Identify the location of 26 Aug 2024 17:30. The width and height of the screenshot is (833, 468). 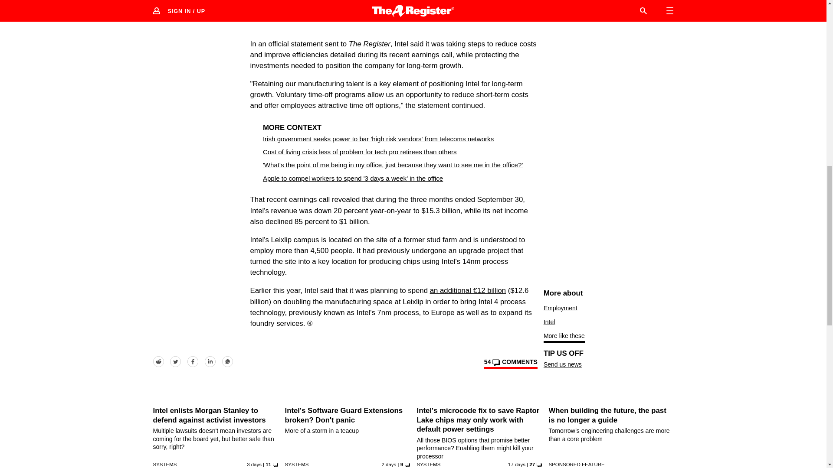
(254, 464).